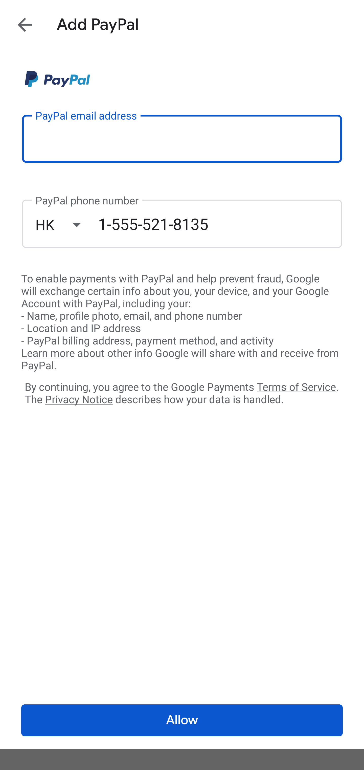 The height and width of the screenshot is (770, 364). What do you see at coordinates (48, 353) in the screenshot?
I see `Learn more` at bounding box center [48, 353].